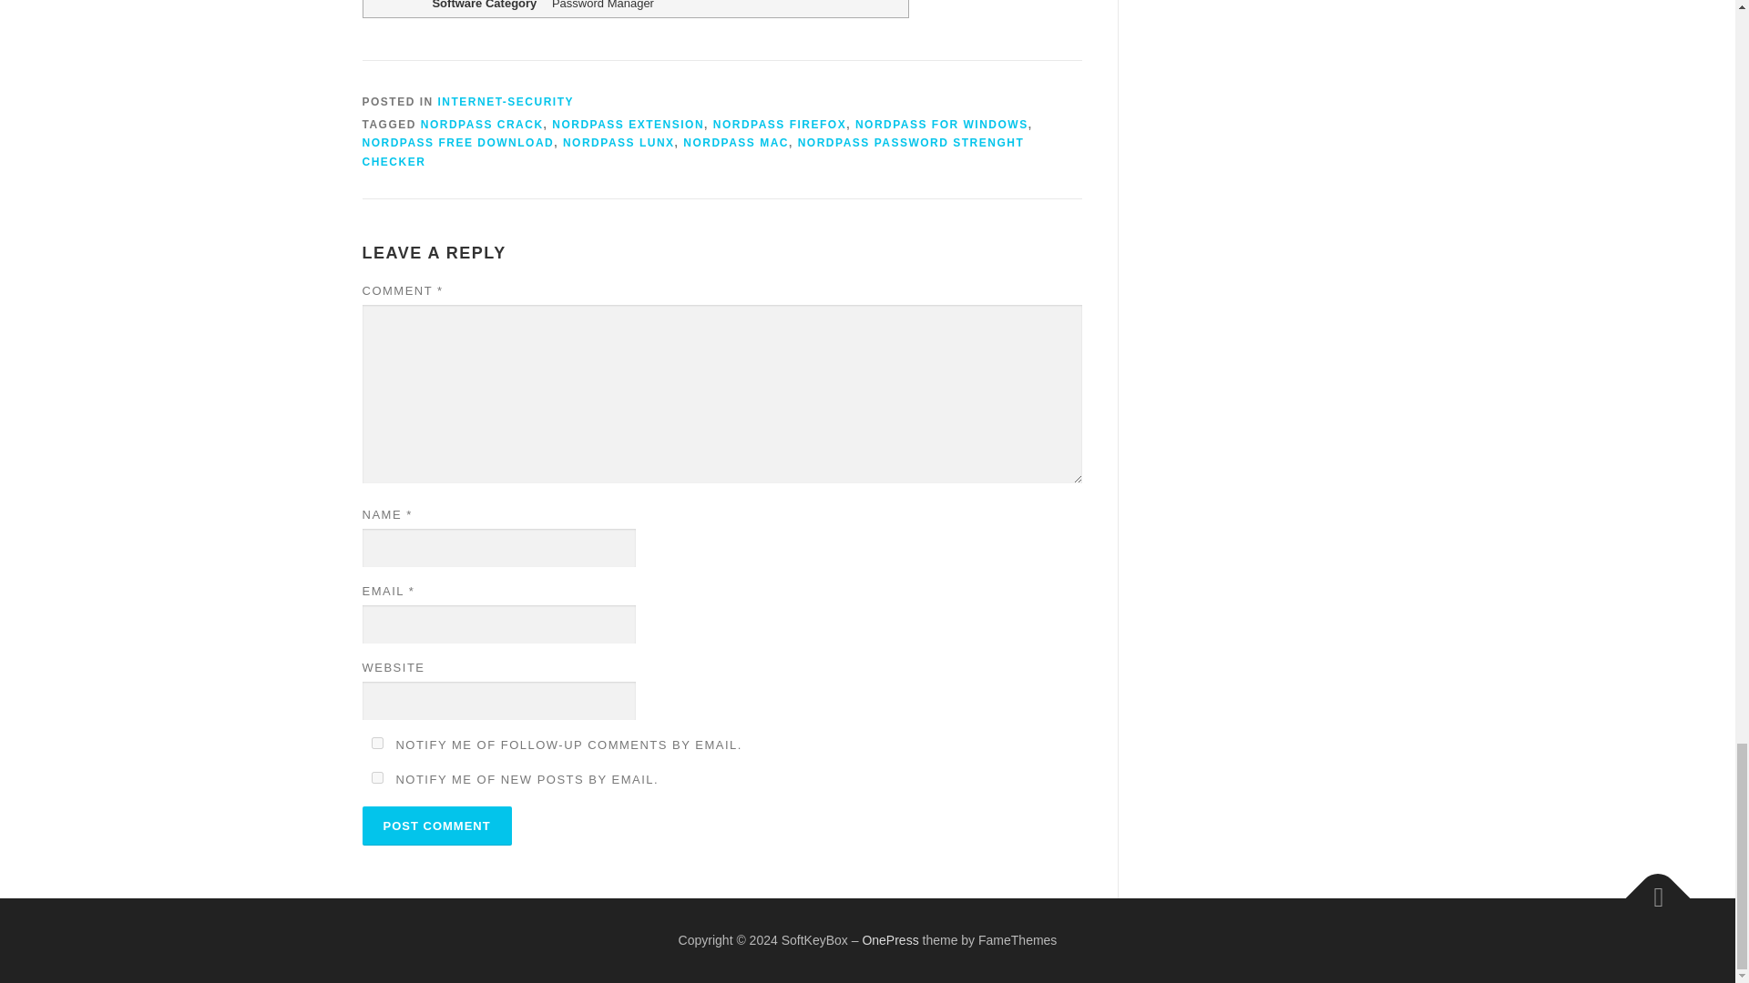 The width and height of the screenshot is (1749, 983). I want to click on NORDPASS FOR WINDOWS, so click(941, 124).